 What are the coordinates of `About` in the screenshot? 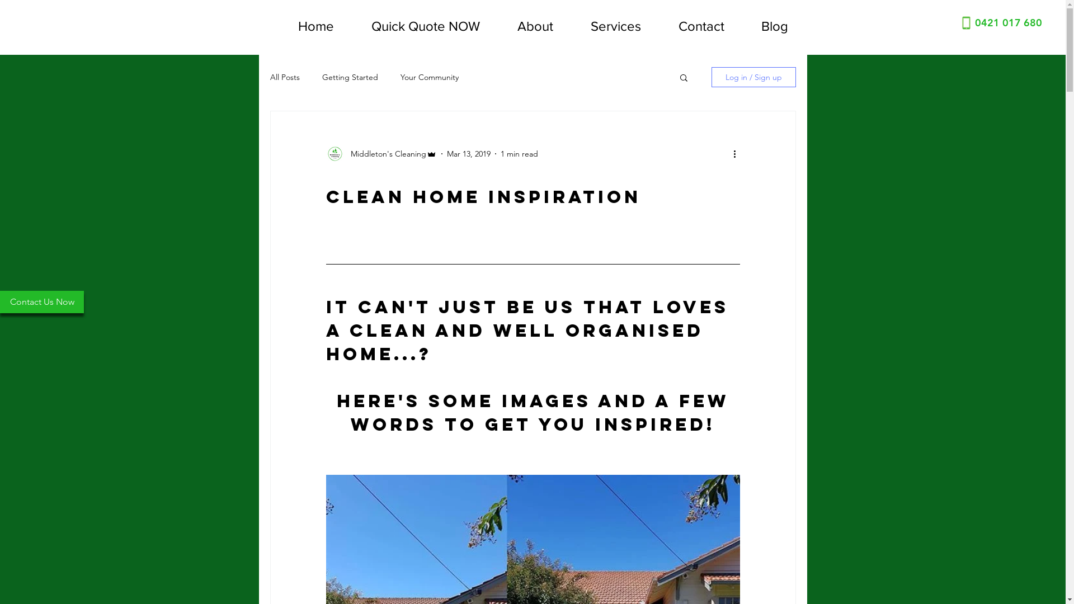 It's located at (525, 26).